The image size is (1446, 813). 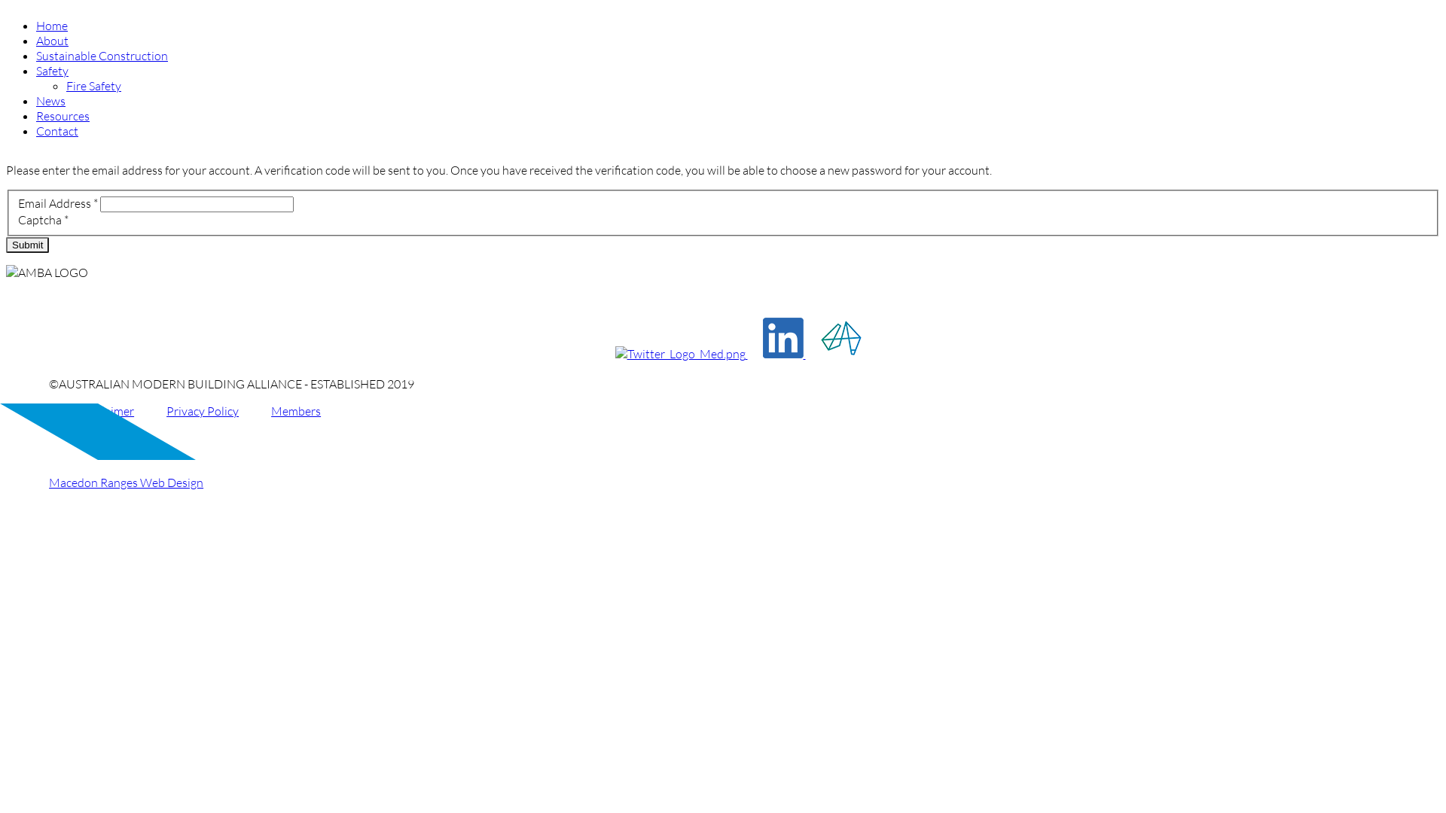 I want to click on Resources, so click(x=63, y=116).